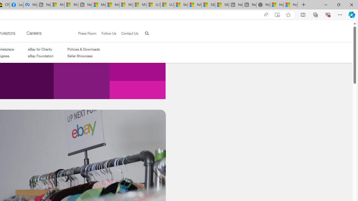 The image size is (358, 201). Describe the element at coordinates (84, 49) in the screenshot. I see `Policies & Downloads` at that location.